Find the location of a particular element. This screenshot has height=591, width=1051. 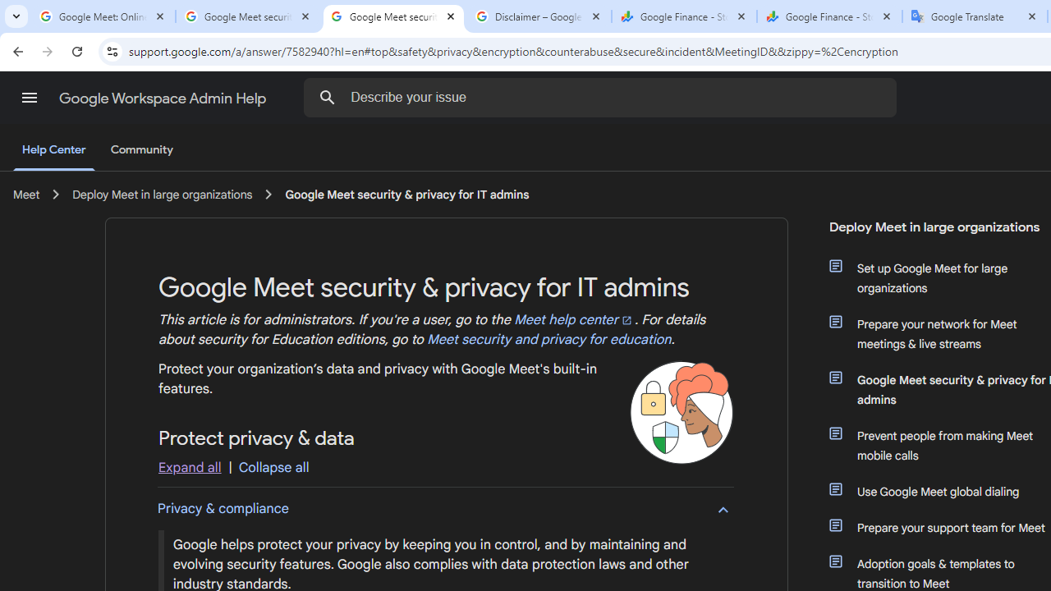

Search Help Center is located at coordinates (328, 97).